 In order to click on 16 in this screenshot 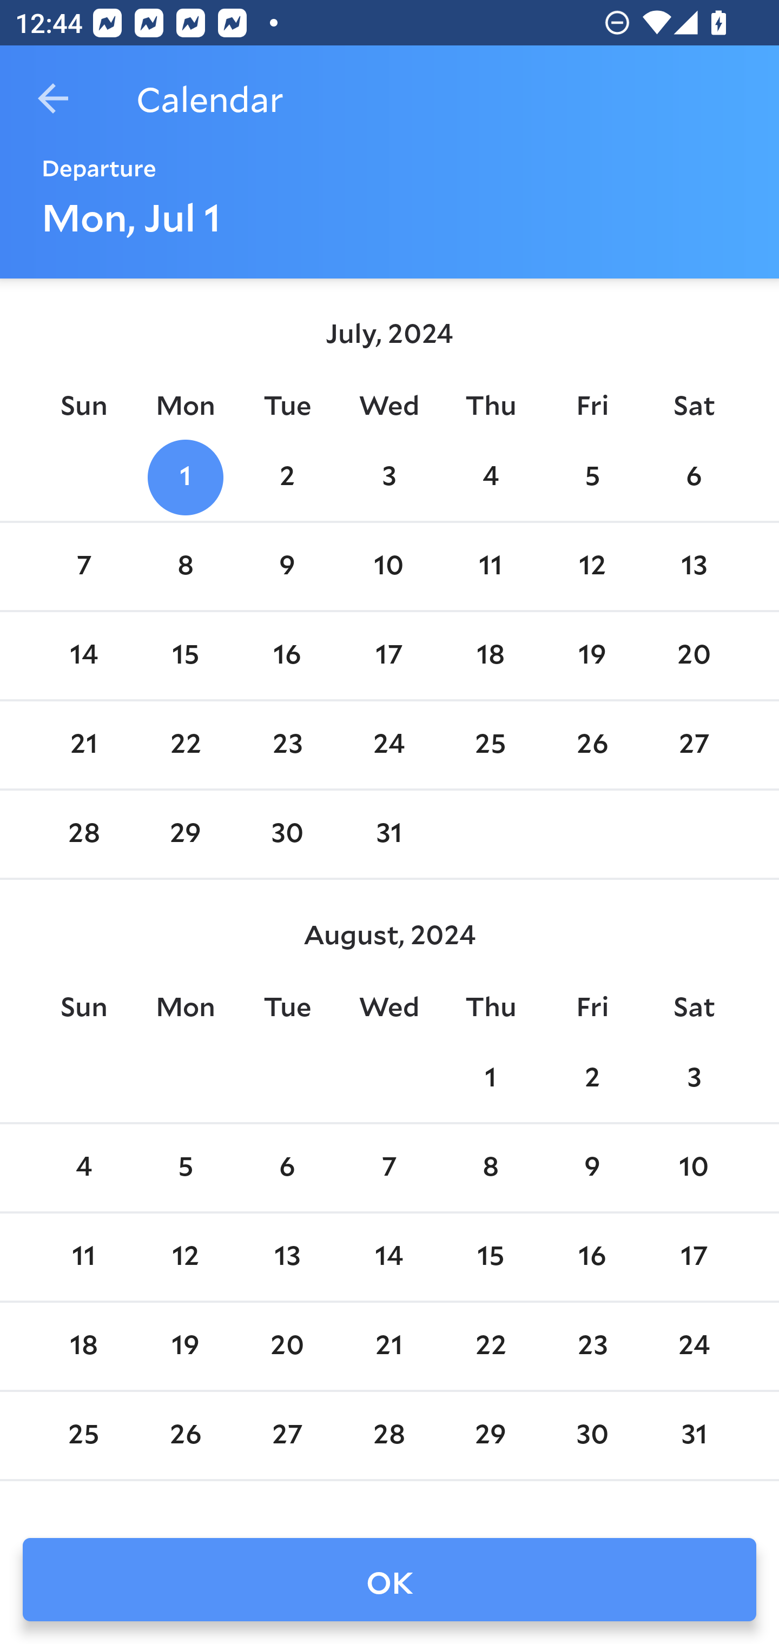, I will do `click(287, 655)`.